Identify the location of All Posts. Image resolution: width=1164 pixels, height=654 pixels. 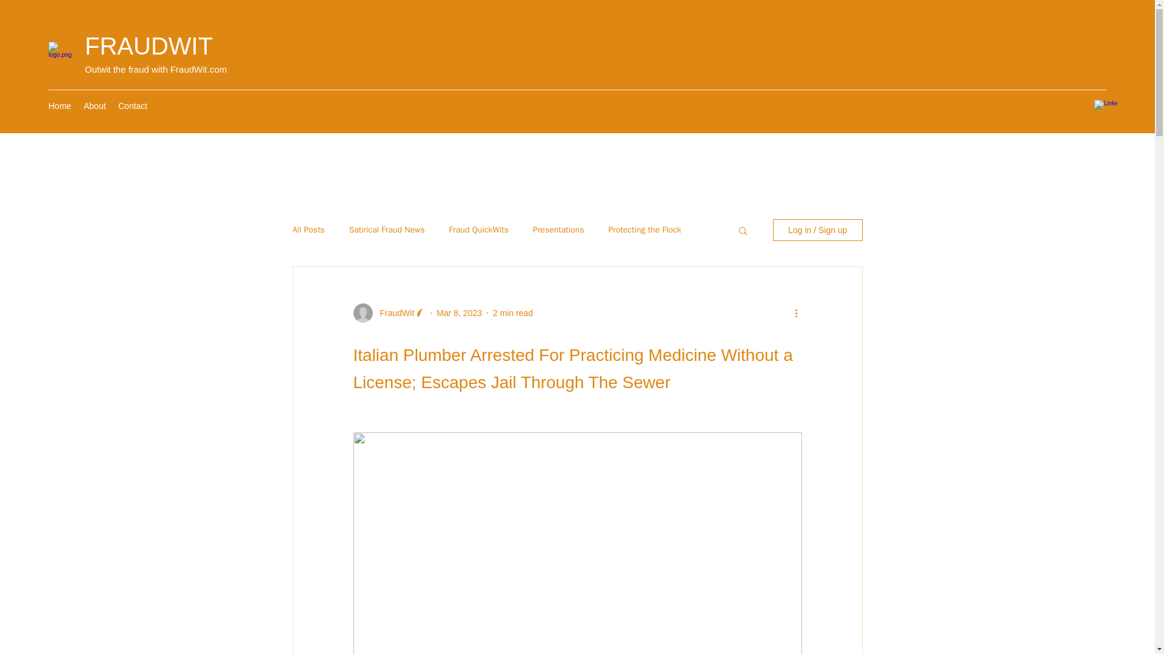
(308, 230).